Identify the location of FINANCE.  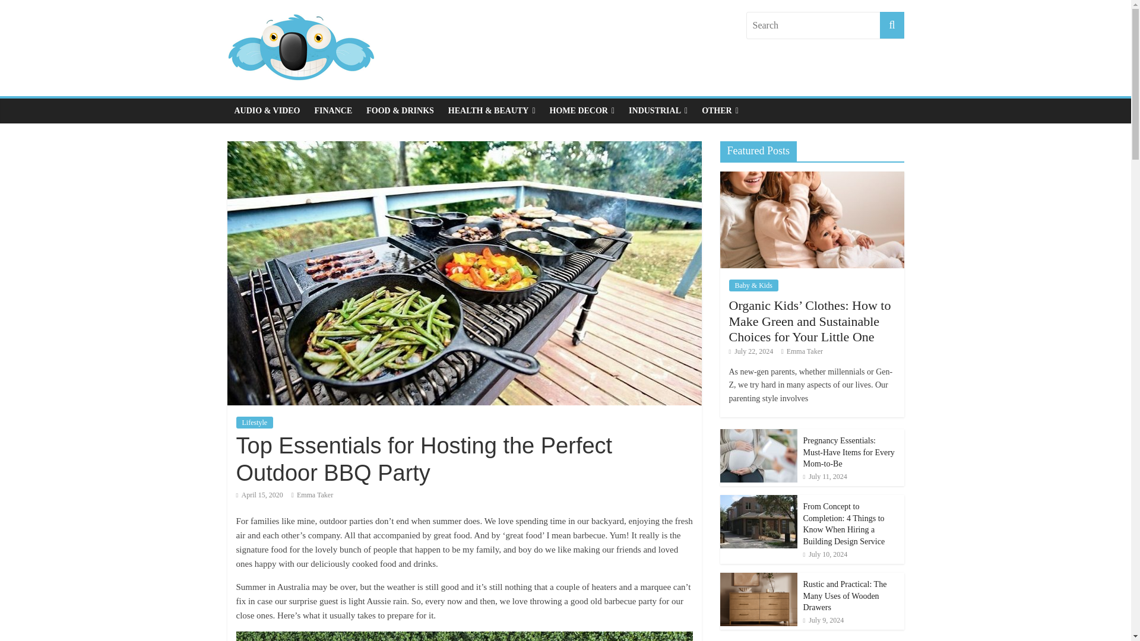
(332, 111).